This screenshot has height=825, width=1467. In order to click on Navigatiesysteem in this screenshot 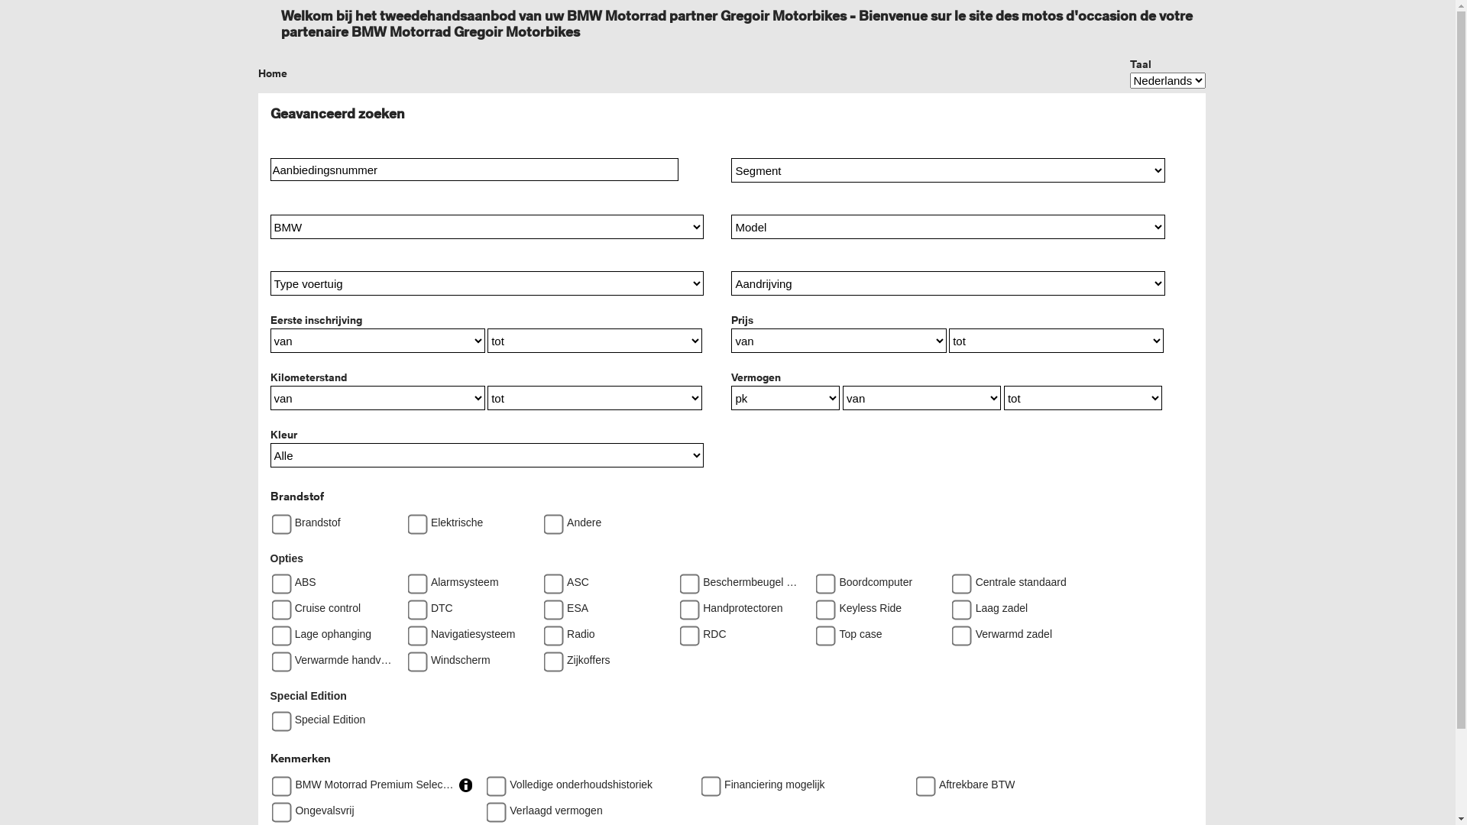, I will do `click(413, 631)`.